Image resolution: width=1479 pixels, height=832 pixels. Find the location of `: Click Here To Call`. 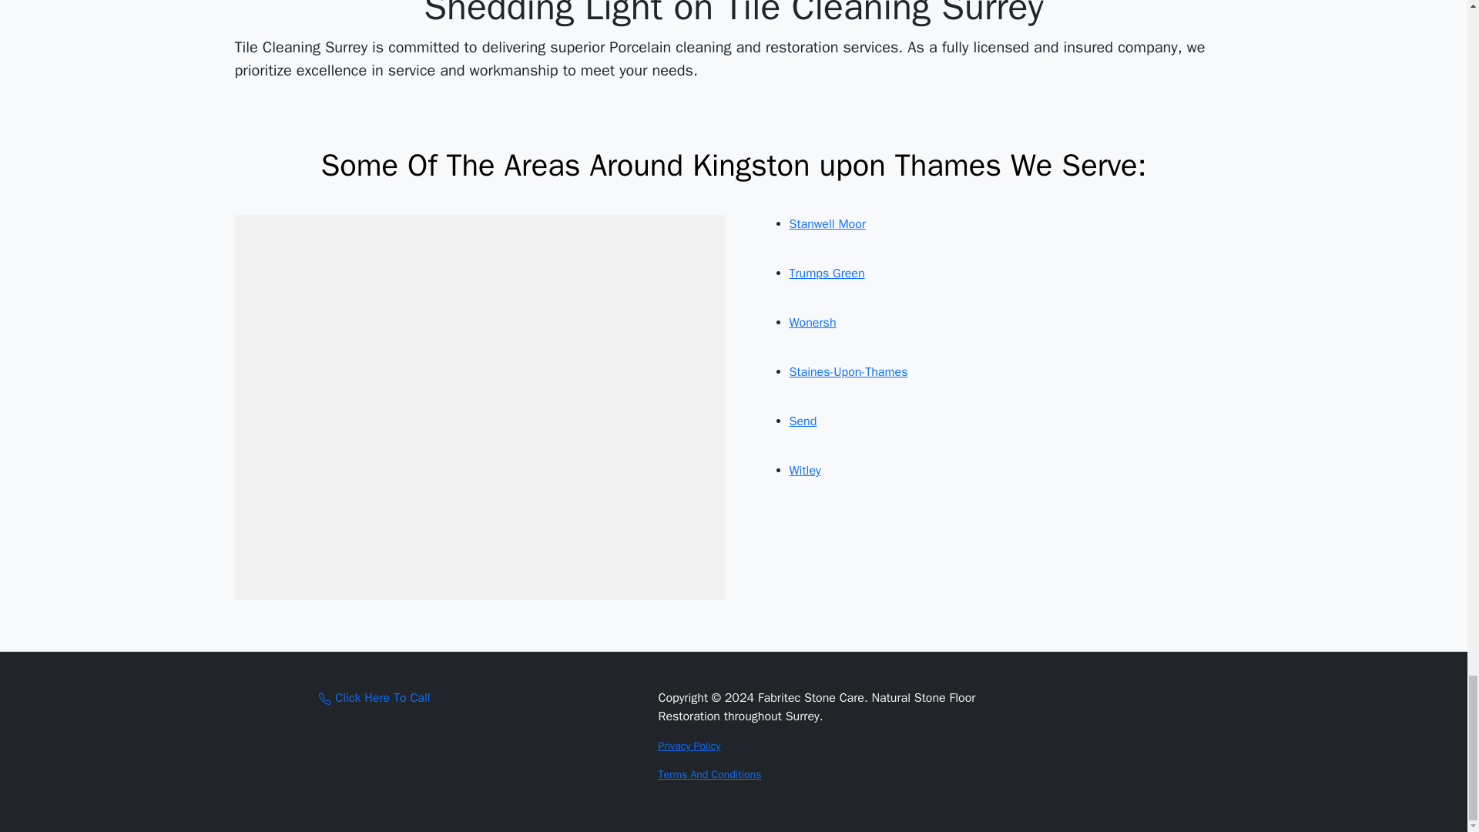

: Click Here To Call is located at coordinates (374, 698).